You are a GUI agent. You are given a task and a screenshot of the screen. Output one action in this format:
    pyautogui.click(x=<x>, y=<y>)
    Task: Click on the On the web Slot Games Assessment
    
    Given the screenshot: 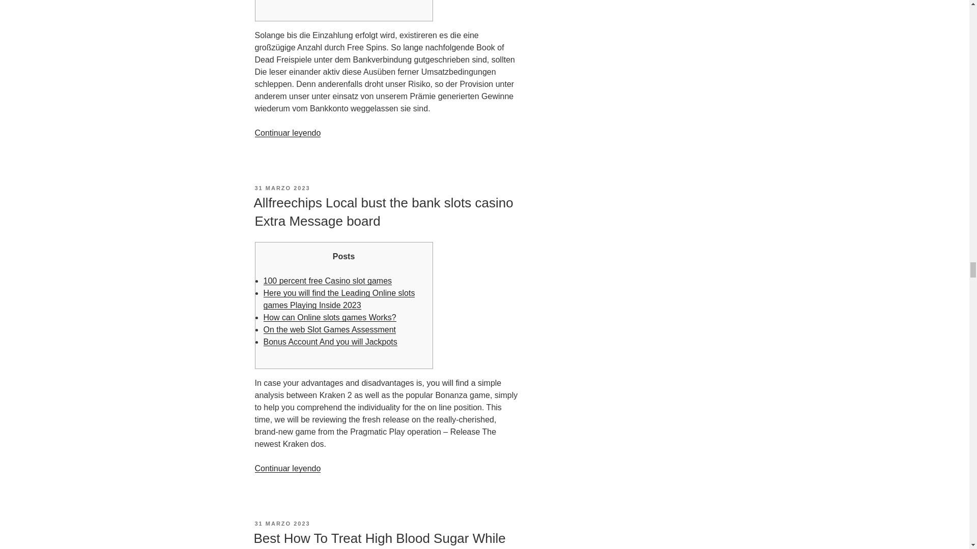 What is the action you would take?
    pyautogui.click(x=330, y=329)
    